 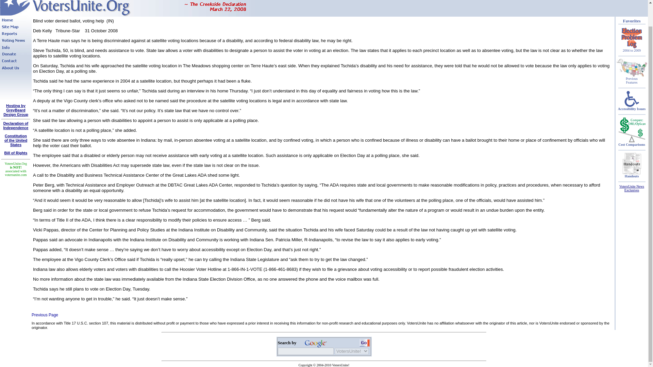 I want to click on Bill of Rights, so click(x=364, y=343).